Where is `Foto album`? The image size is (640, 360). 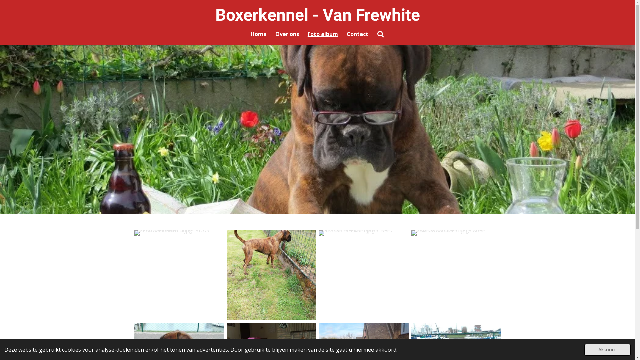 Foto album is located at coordinates (323, 34).